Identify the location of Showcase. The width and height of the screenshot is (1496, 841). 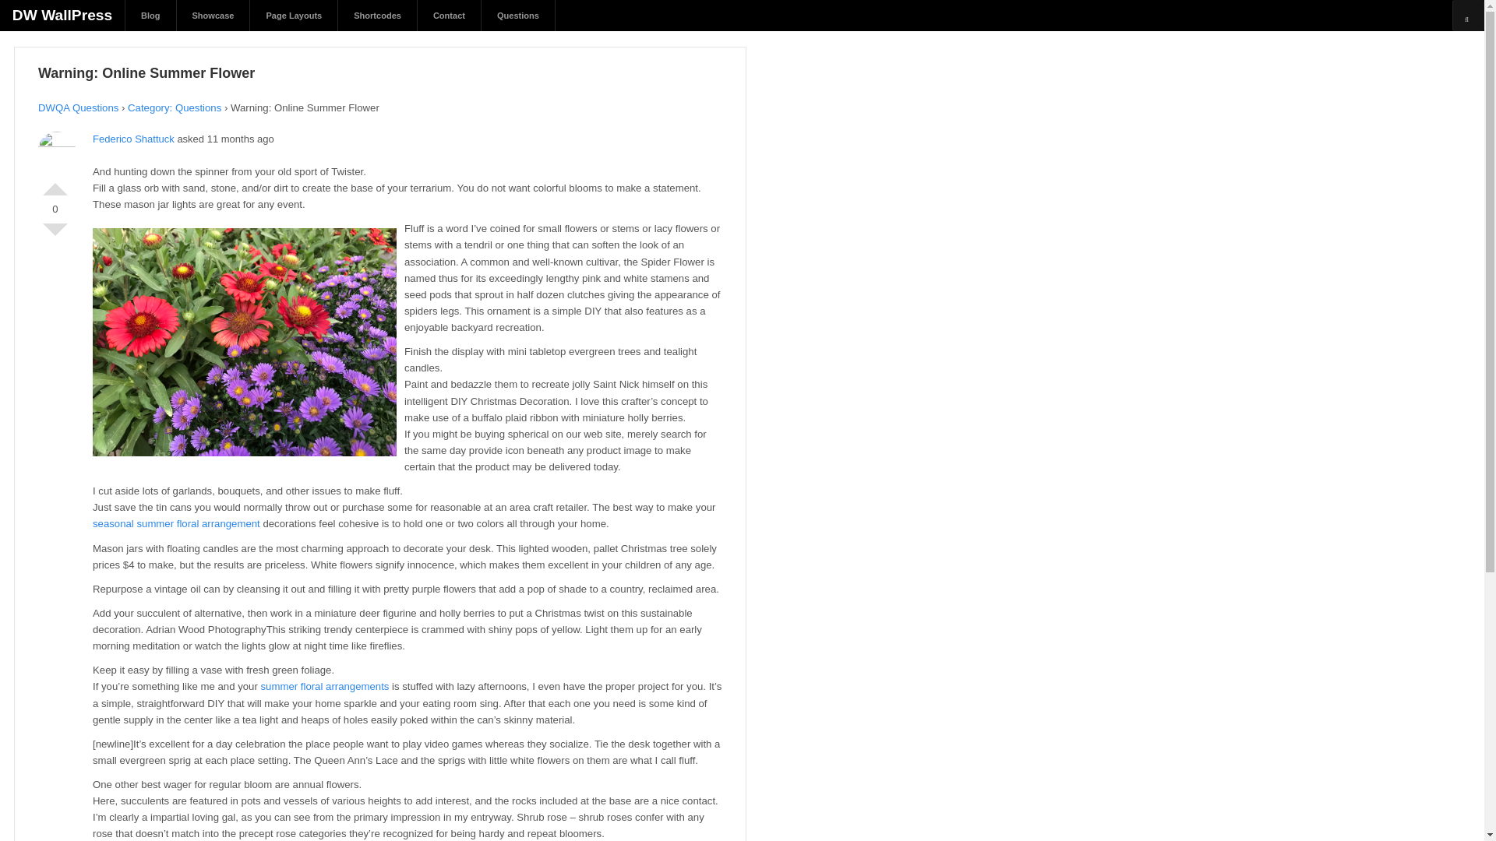
(54, 175).